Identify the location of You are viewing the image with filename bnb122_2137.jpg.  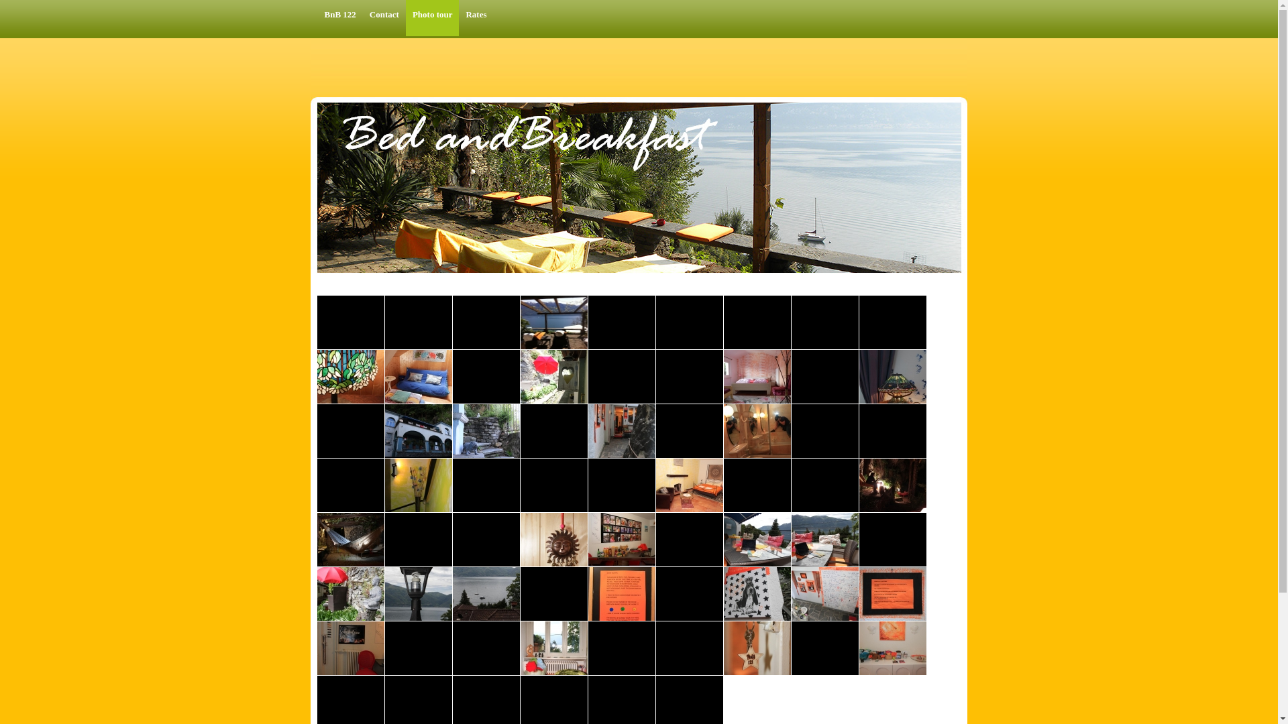
(757, 648).